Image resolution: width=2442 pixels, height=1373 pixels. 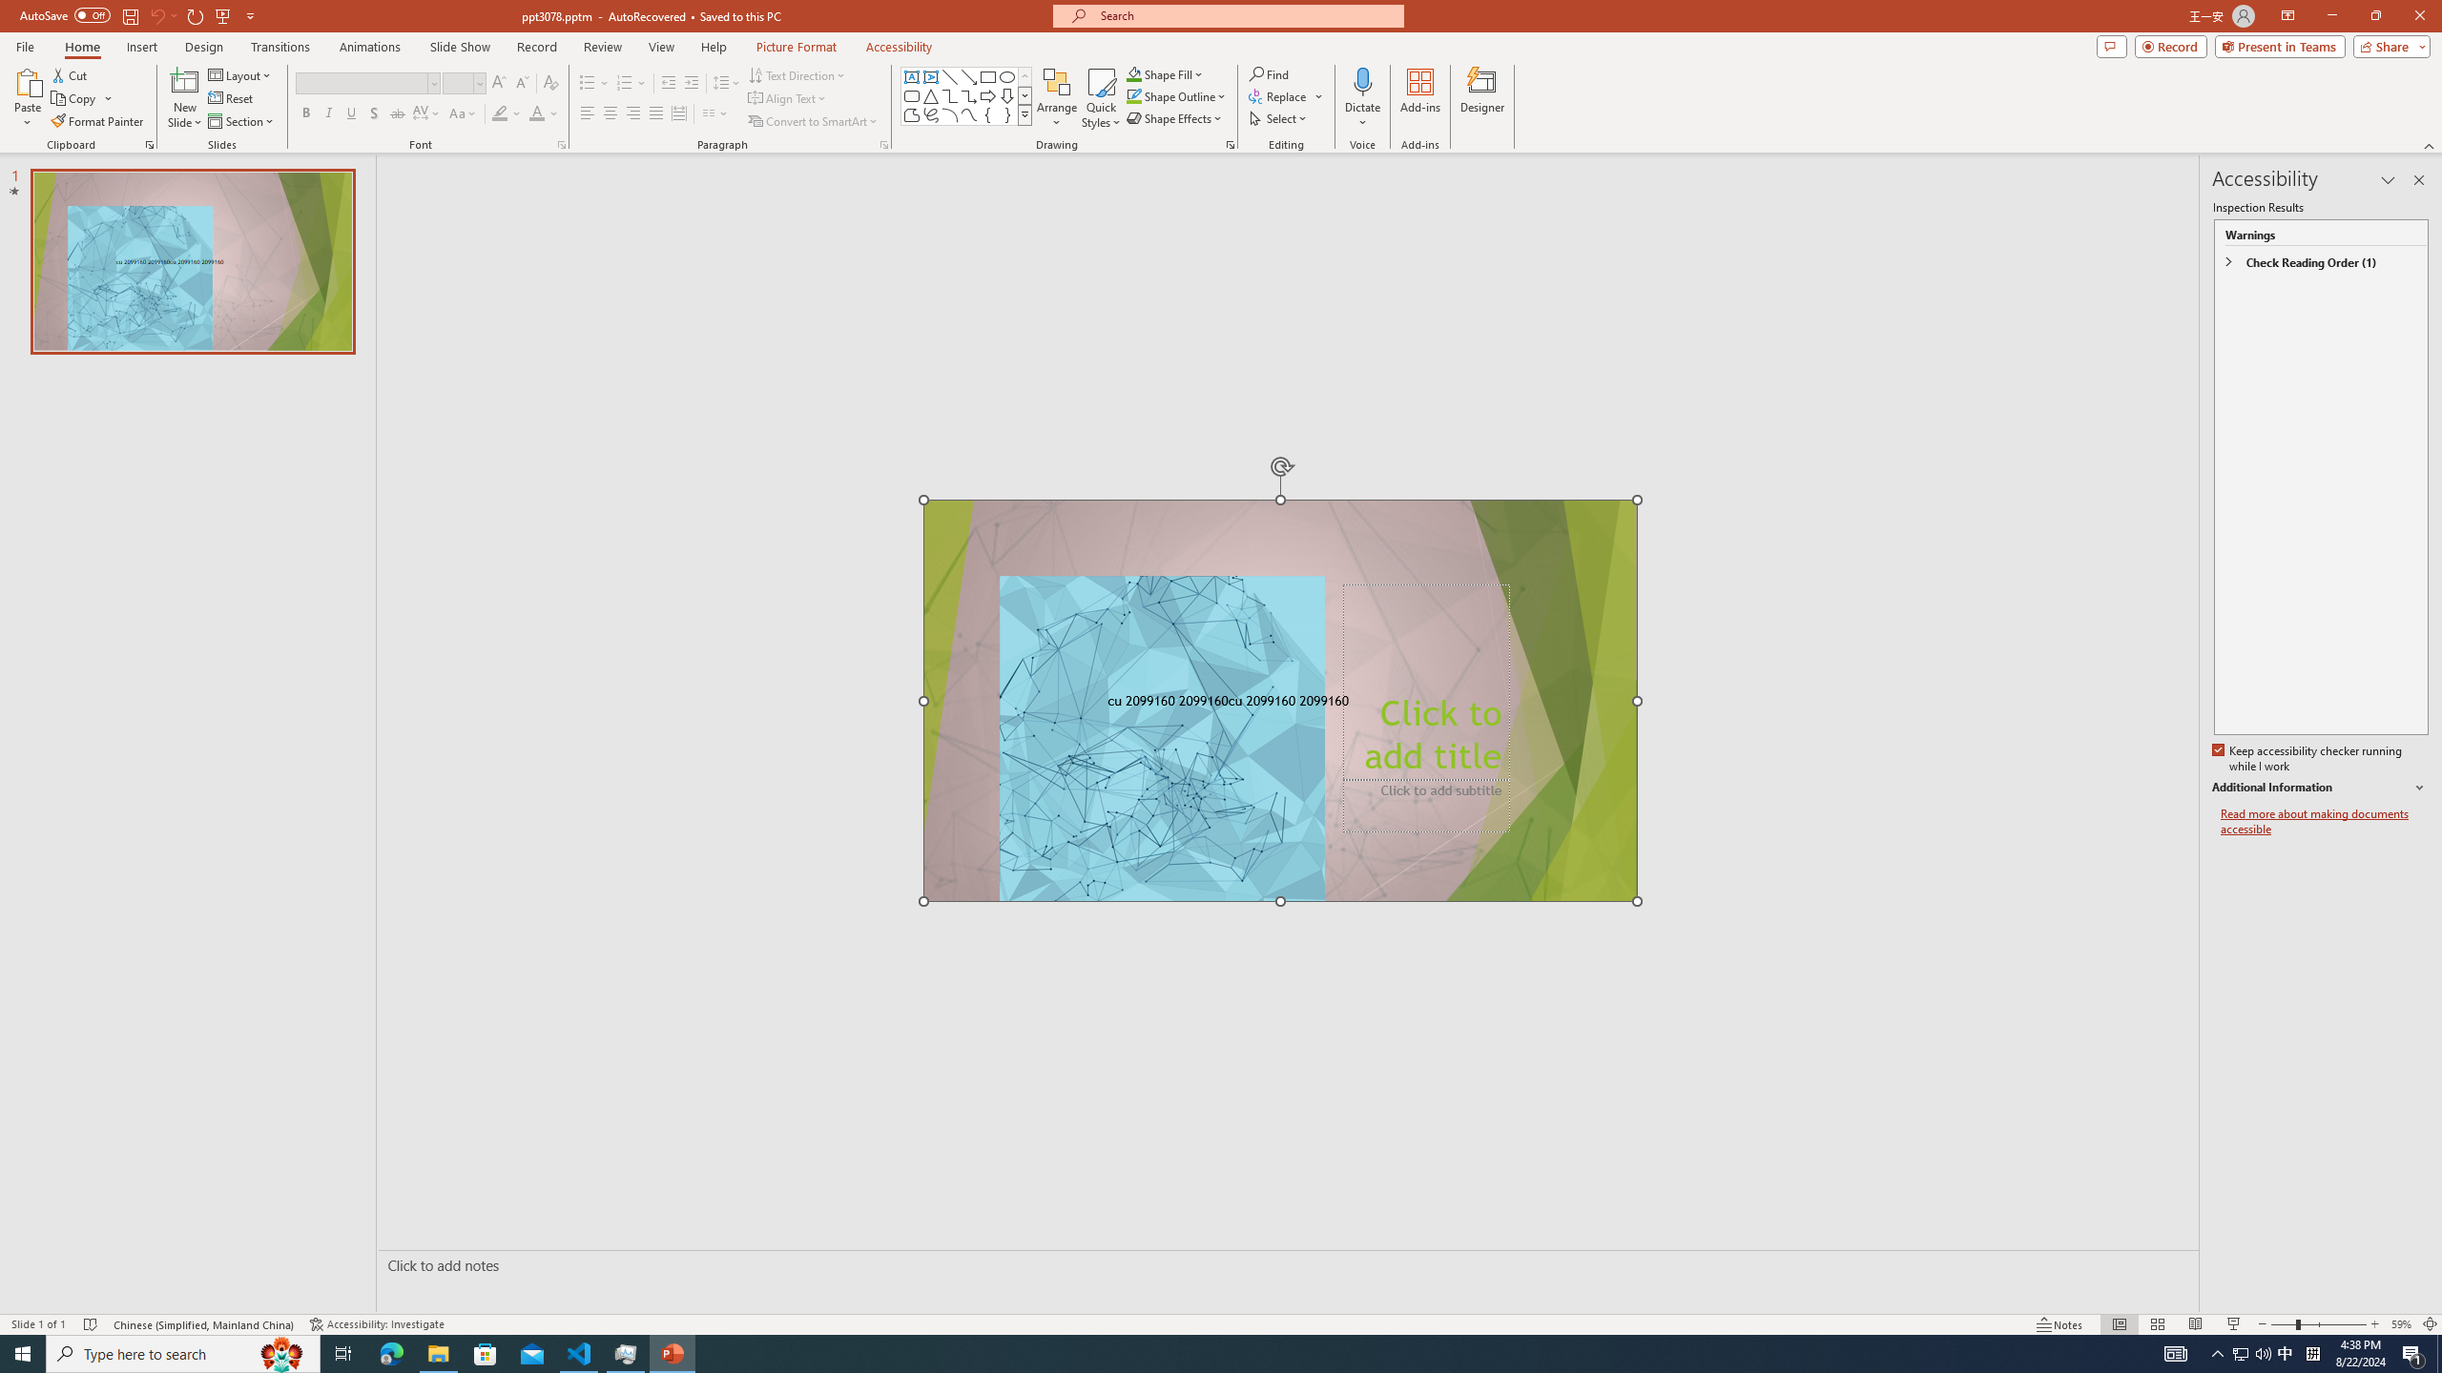 I want to click on Picture Format, so click(x=797, y=47).